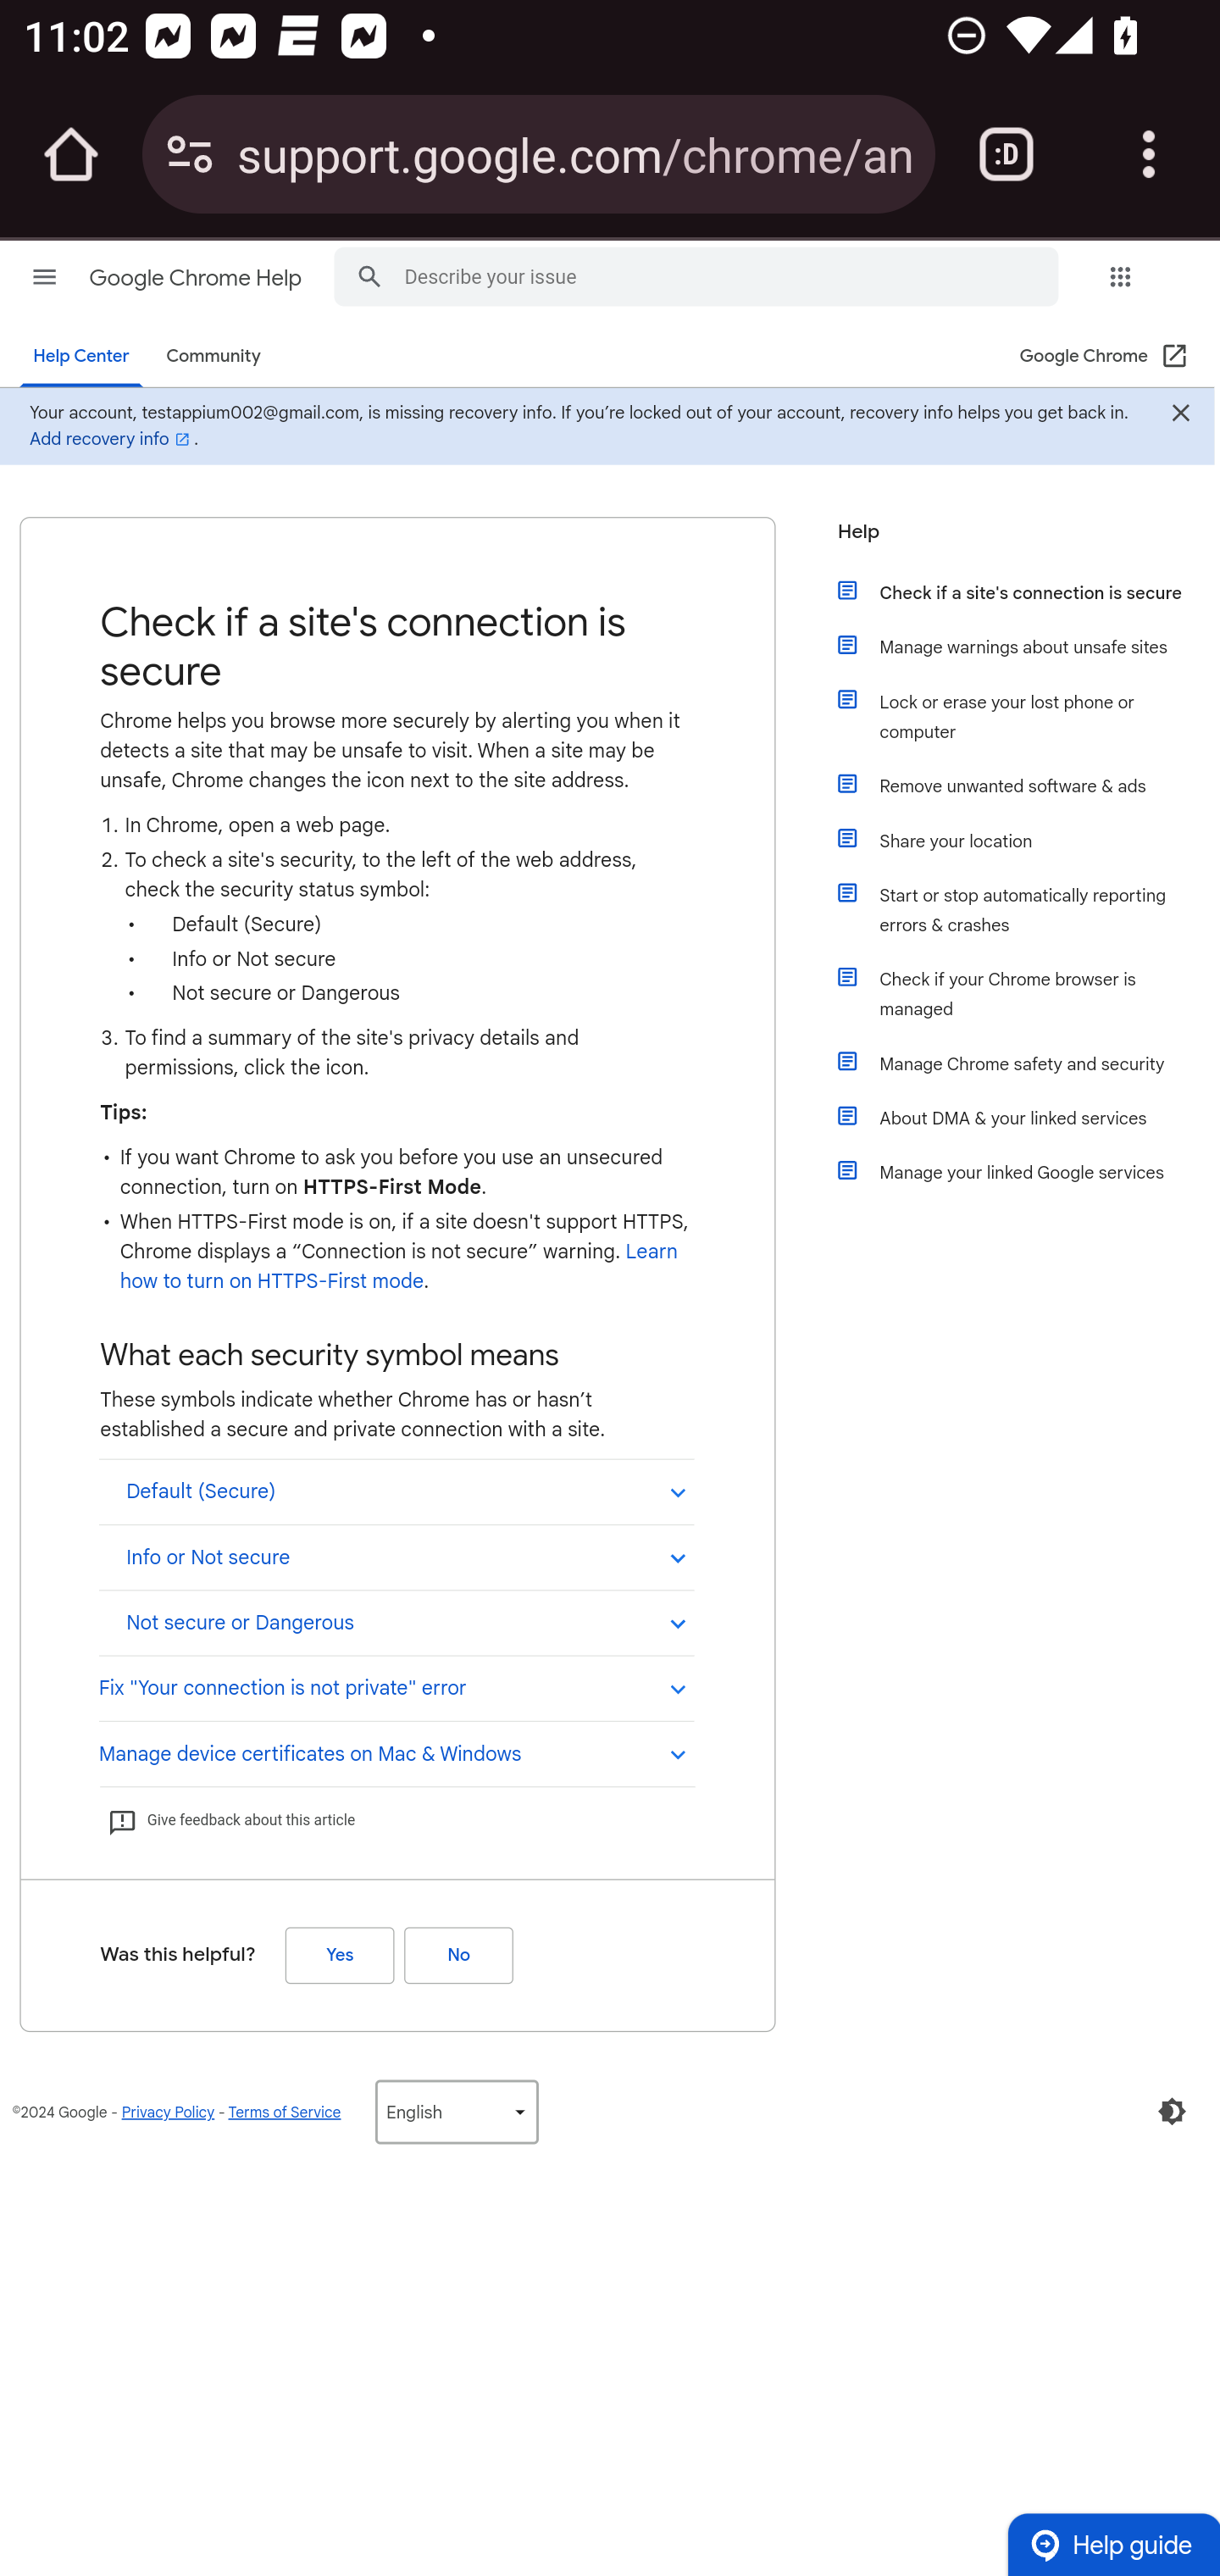 Image resolution: width=1220 pixels, height=2576 pixels. What do you see at coordinates (339, 1954) in the screenshot?
I see `Yes (Was this helpful?)` at bounding box center [339, 1954].